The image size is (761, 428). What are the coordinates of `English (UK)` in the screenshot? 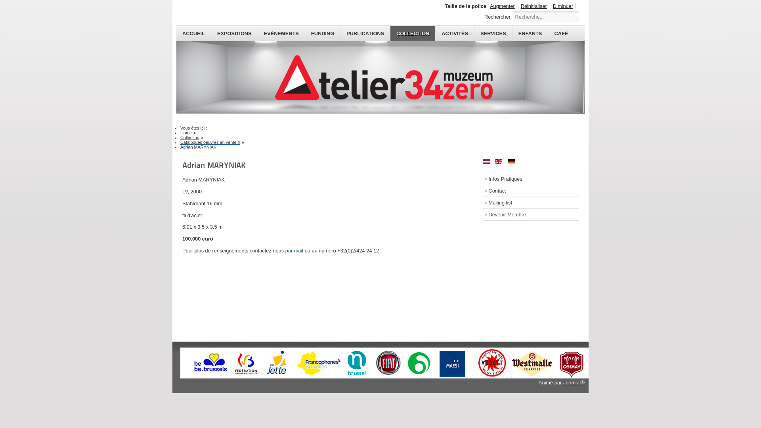 It's located at (499, 162).